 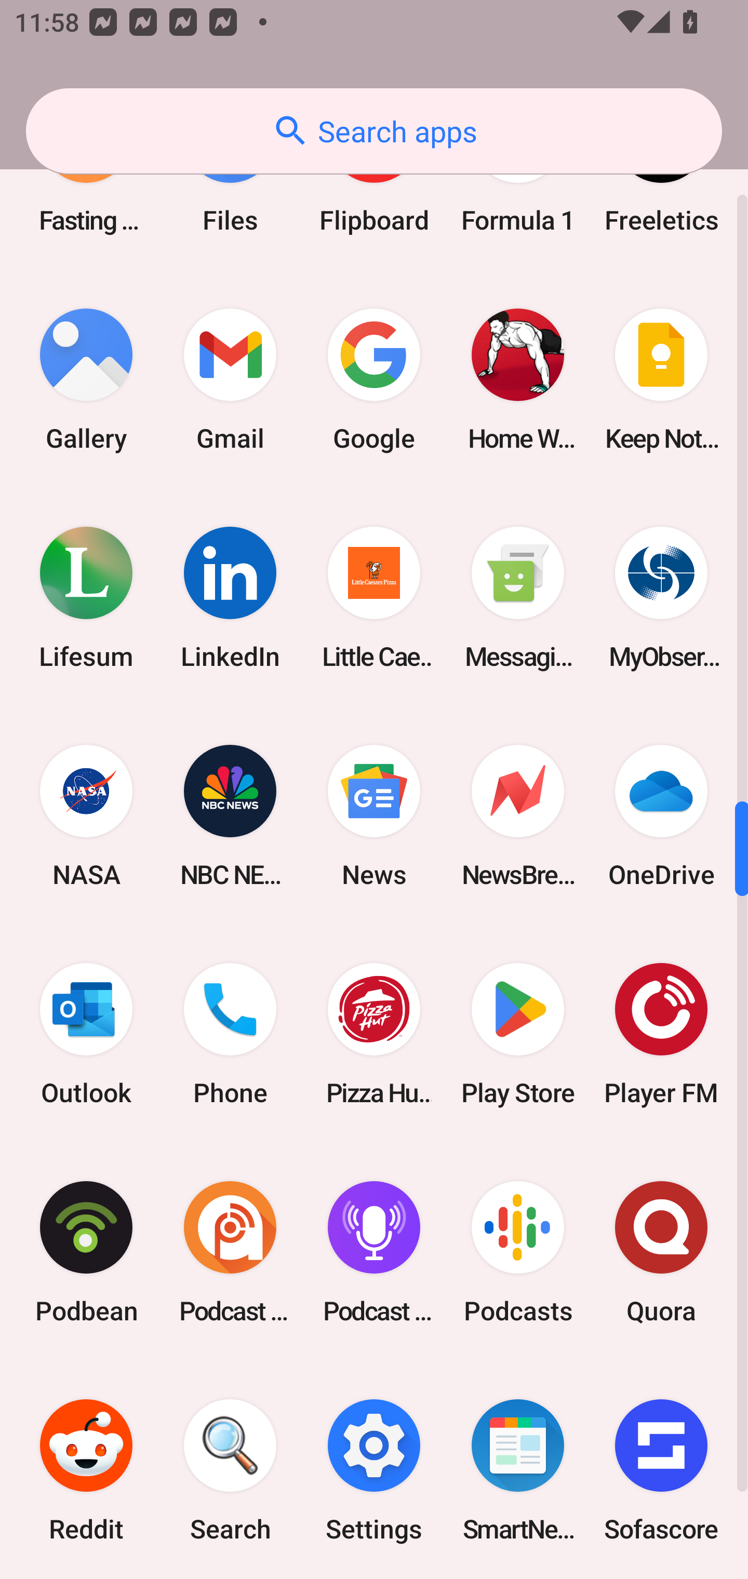 I want to click on Pizza Hut HK & Macau, so click(x=374, y=1034).